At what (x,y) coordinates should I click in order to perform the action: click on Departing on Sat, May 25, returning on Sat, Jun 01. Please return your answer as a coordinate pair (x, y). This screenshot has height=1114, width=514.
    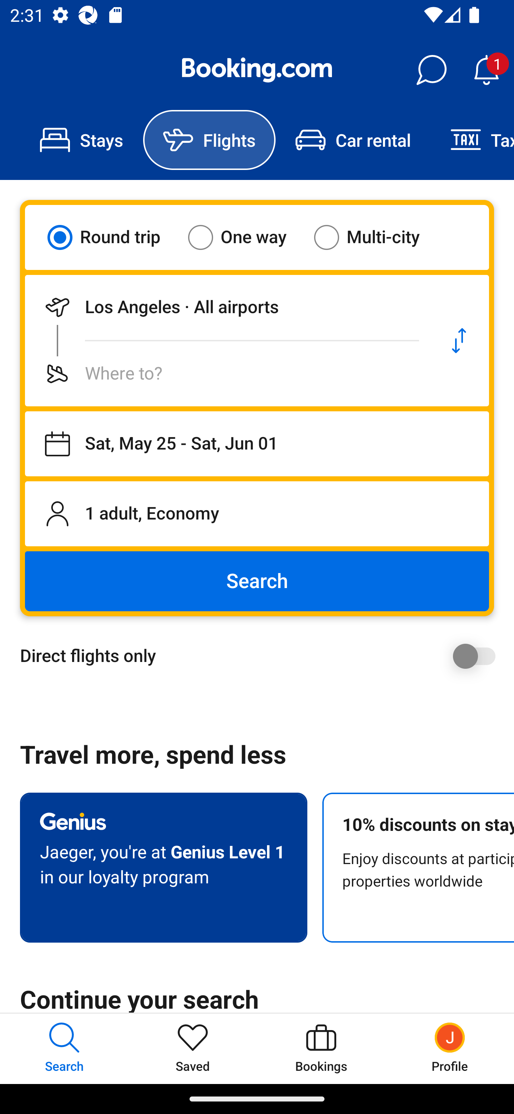
    Looking at the image, I should click on (257, 444).